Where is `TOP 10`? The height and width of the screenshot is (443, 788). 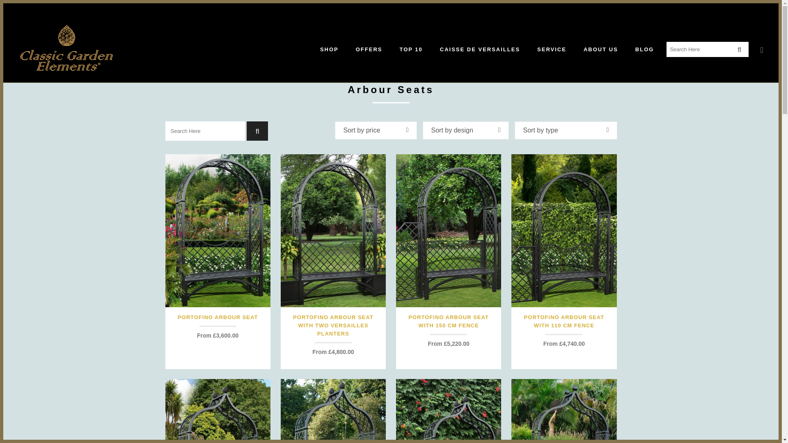 TOP 10 is located at coordinates (411, 49).